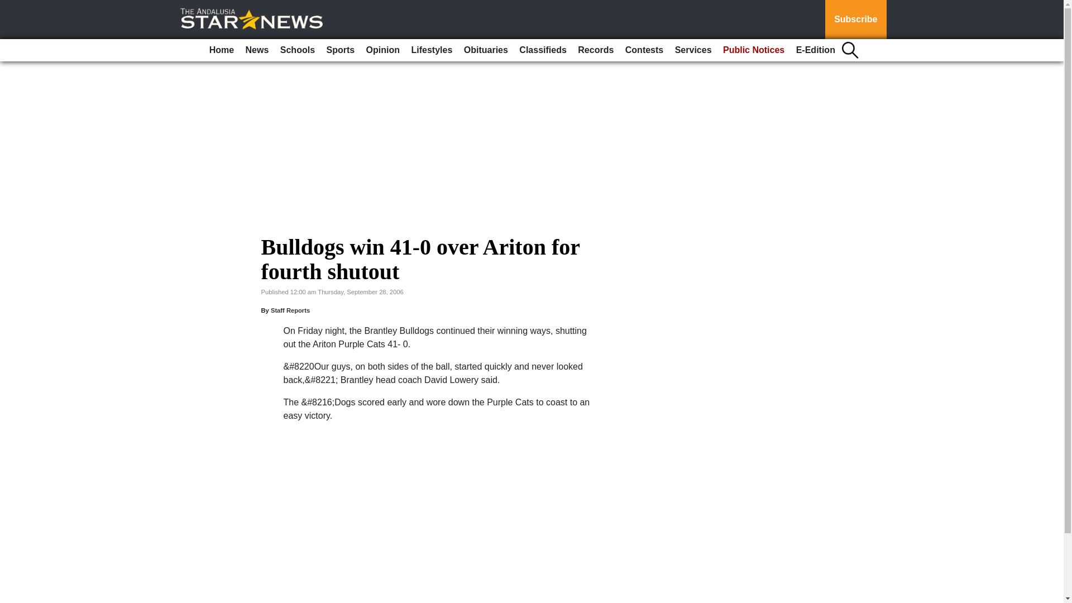 Image resolution: width=1072 pixels, height=603 pixels. I want to click on Records, so click(596, 50).